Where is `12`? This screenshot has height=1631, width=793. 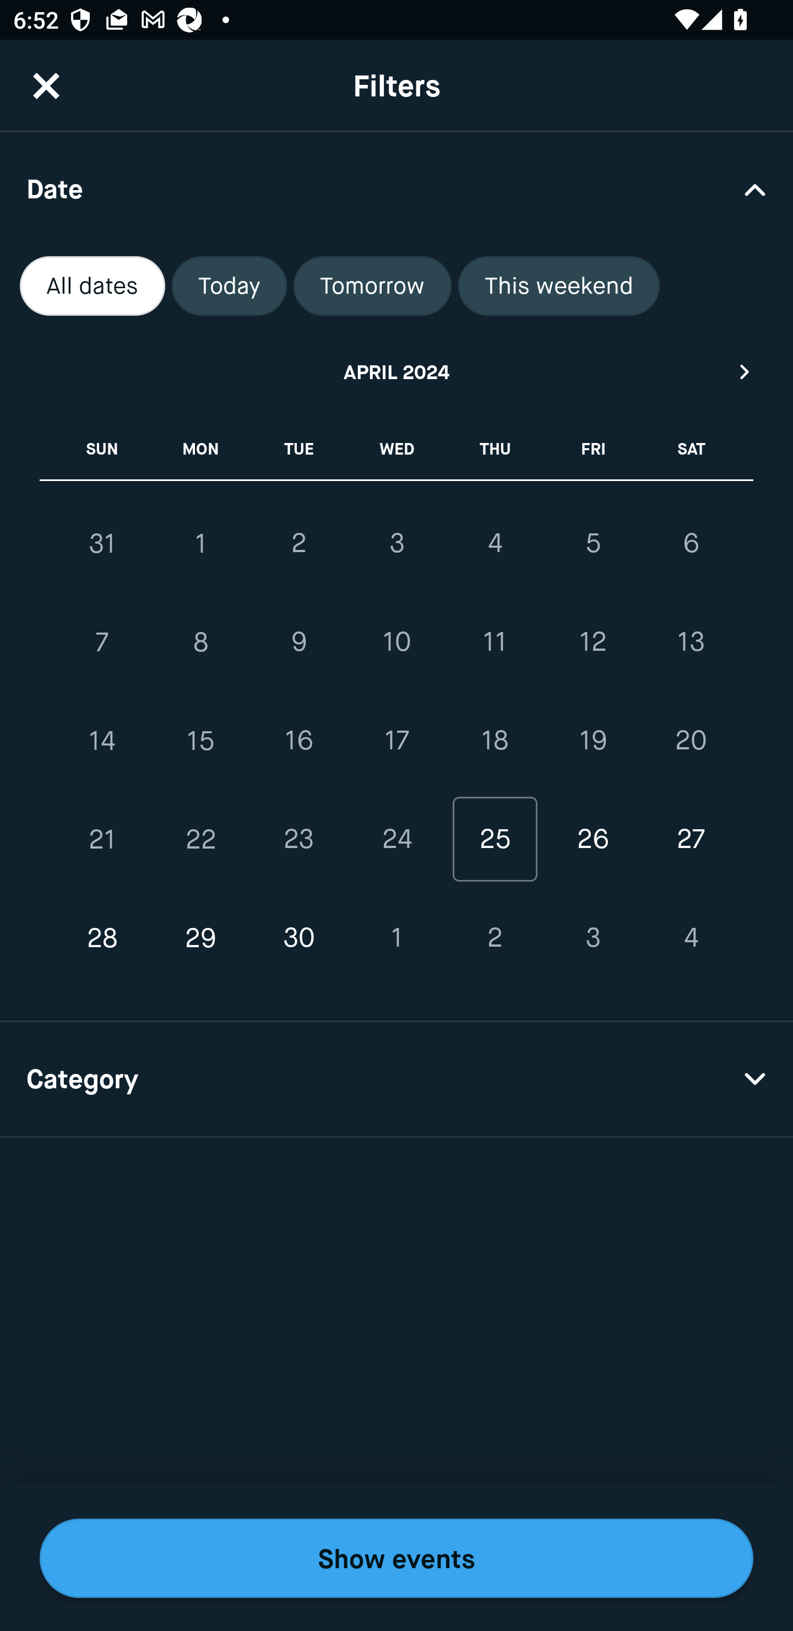 12 is located at coordinates (593, 642).